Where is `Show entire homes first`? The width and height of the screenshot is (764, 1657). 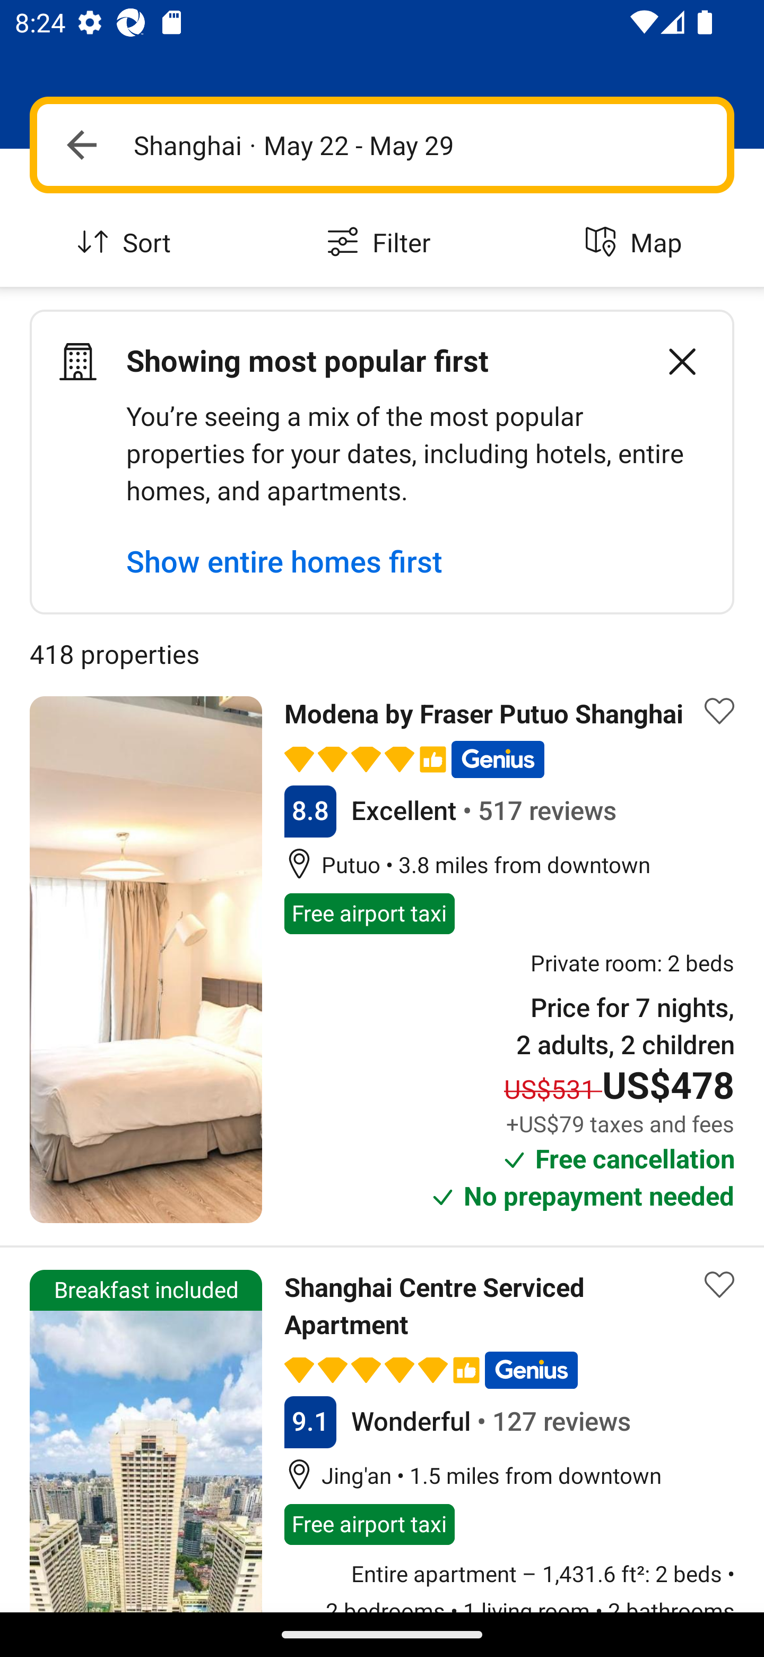
Show entire homes first is located at coordinates (284, 561).